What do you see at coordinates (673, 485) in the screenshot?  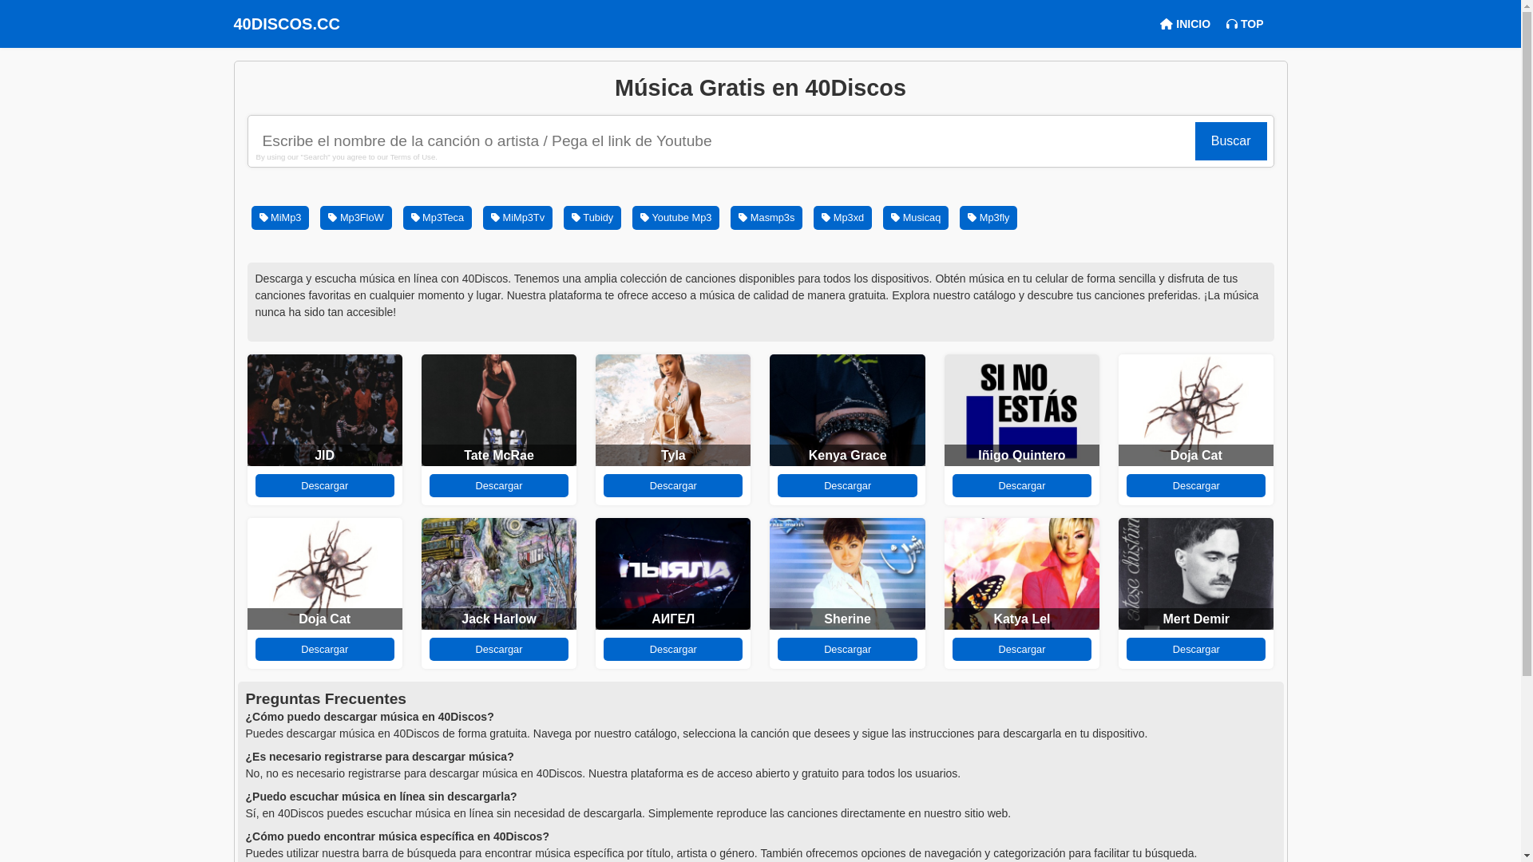 I see `Descargar` at bounding box center [673, 485].